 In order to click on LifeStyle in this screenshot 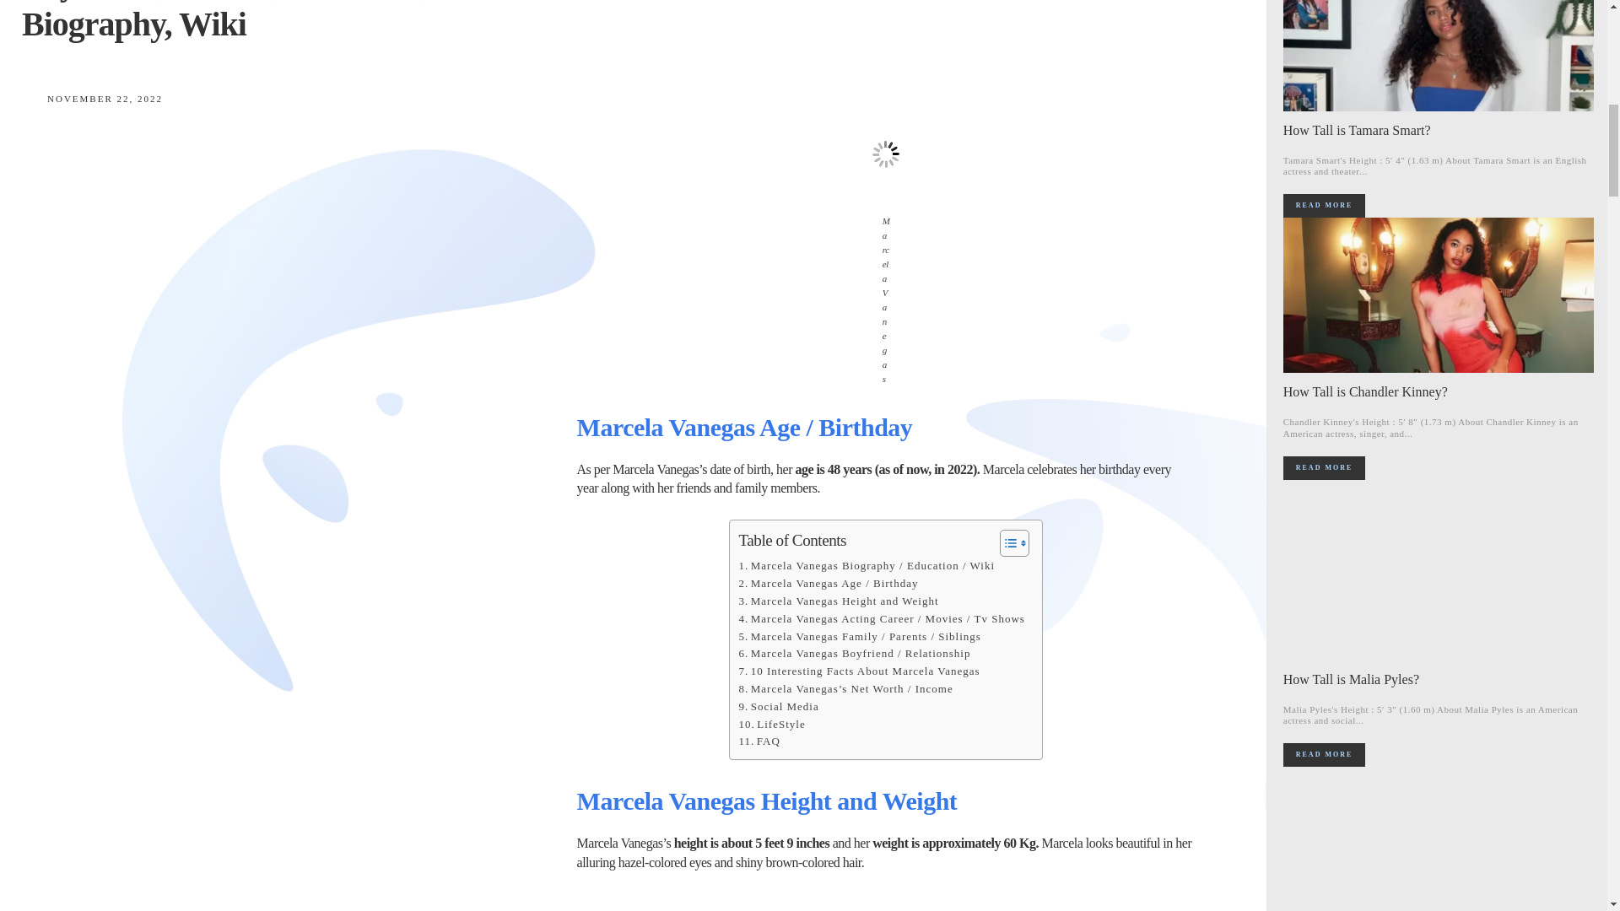, I will do `click(771, 725)`.